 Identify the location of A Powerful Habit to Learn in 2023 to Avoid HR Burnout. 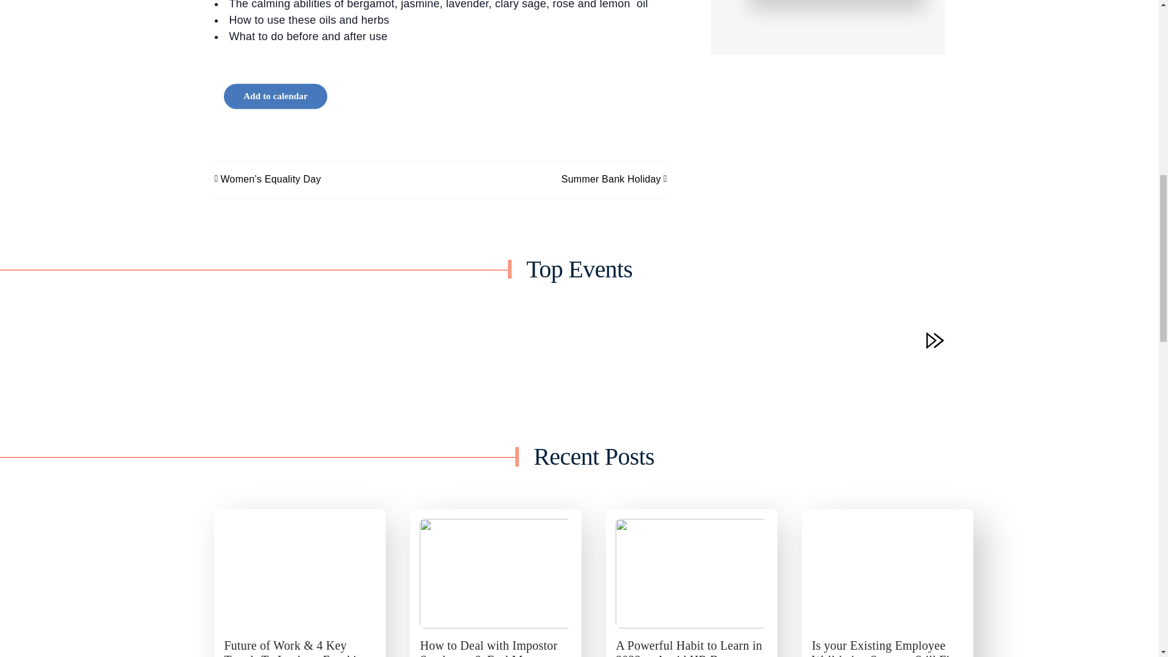
(691, 573).